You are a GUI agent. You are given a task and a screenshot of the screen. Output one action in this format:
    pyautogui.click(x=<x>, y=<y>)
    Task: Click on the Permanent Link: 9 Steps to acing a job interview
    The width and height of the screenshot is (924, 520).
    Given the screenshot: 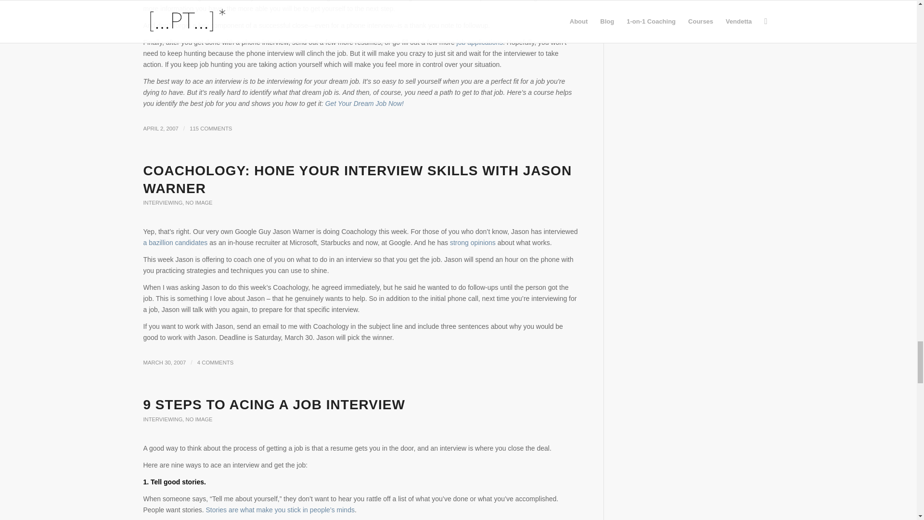 What is the action you would take?
    pyautogui.click(x=274, y=404)
    